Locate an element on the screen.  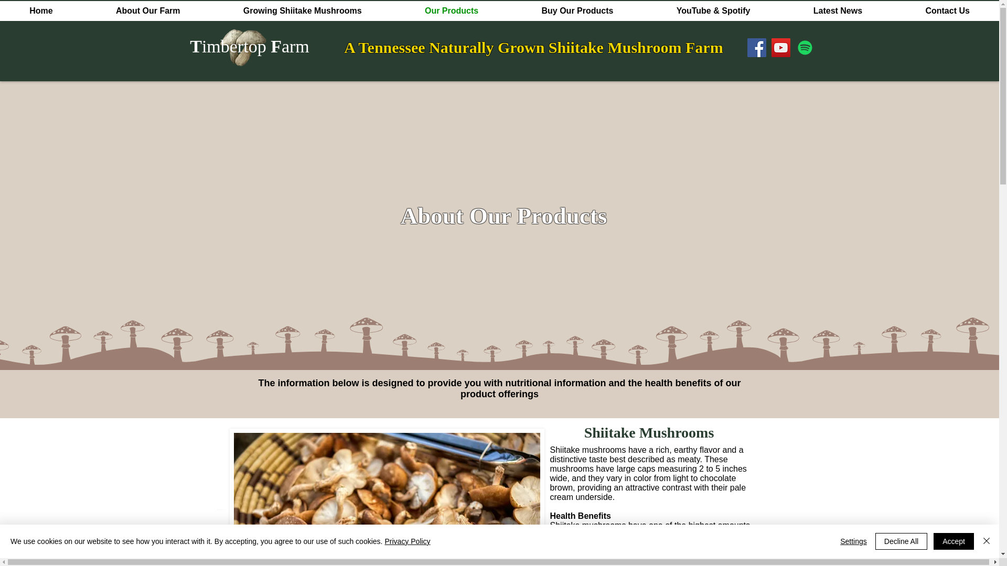
Buy Our Products is located at coordinates (577, 10).